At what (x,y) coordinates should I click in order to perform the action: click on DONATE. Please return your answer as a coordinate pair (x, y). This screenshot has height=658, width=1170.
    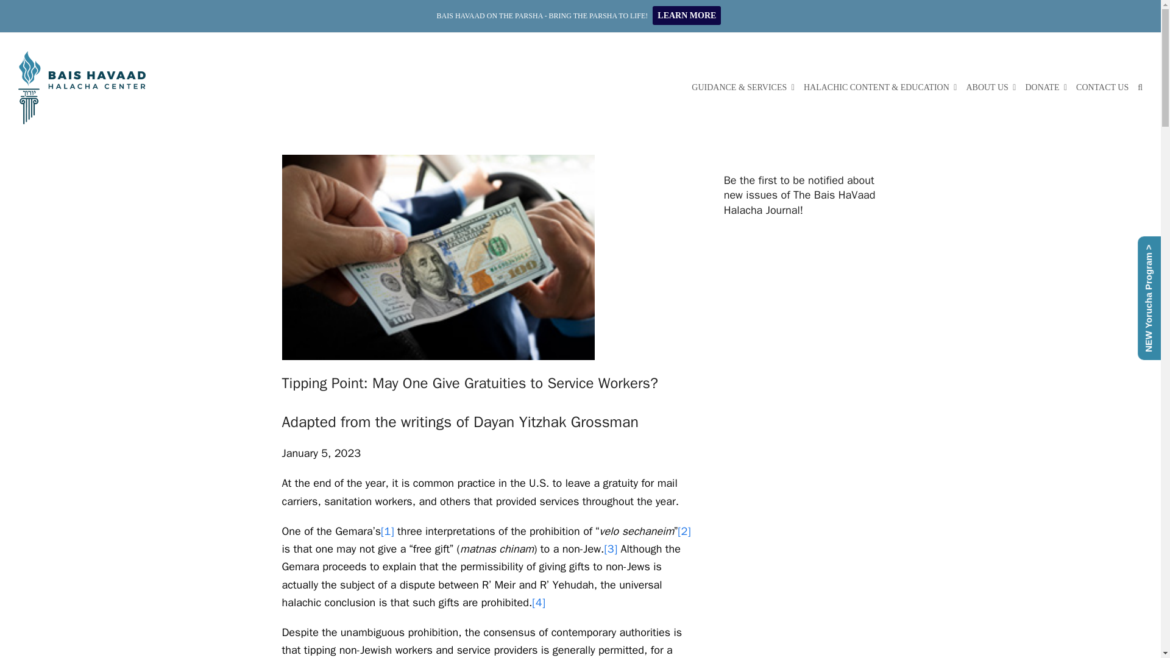
    Looking at the image, I should click on (1046, 87).